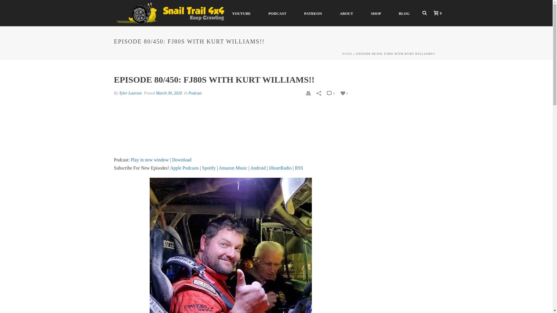  Describe the element at coordinates (131, 93) in the screenshot. I see `Tyler Laursen` at that location.